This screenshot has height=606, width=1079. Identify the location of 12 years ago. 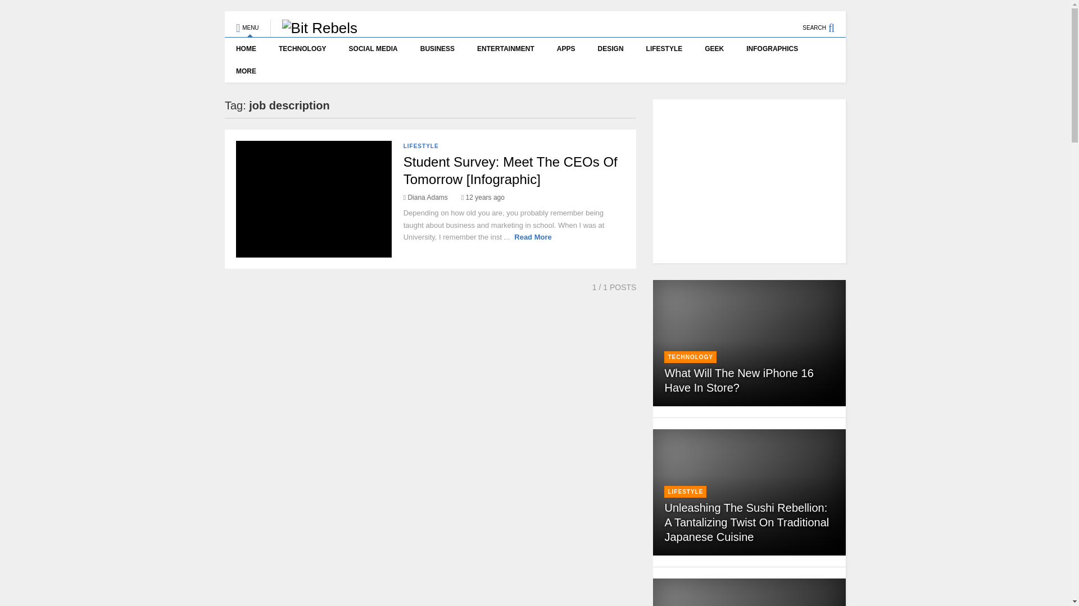
(483, 197).